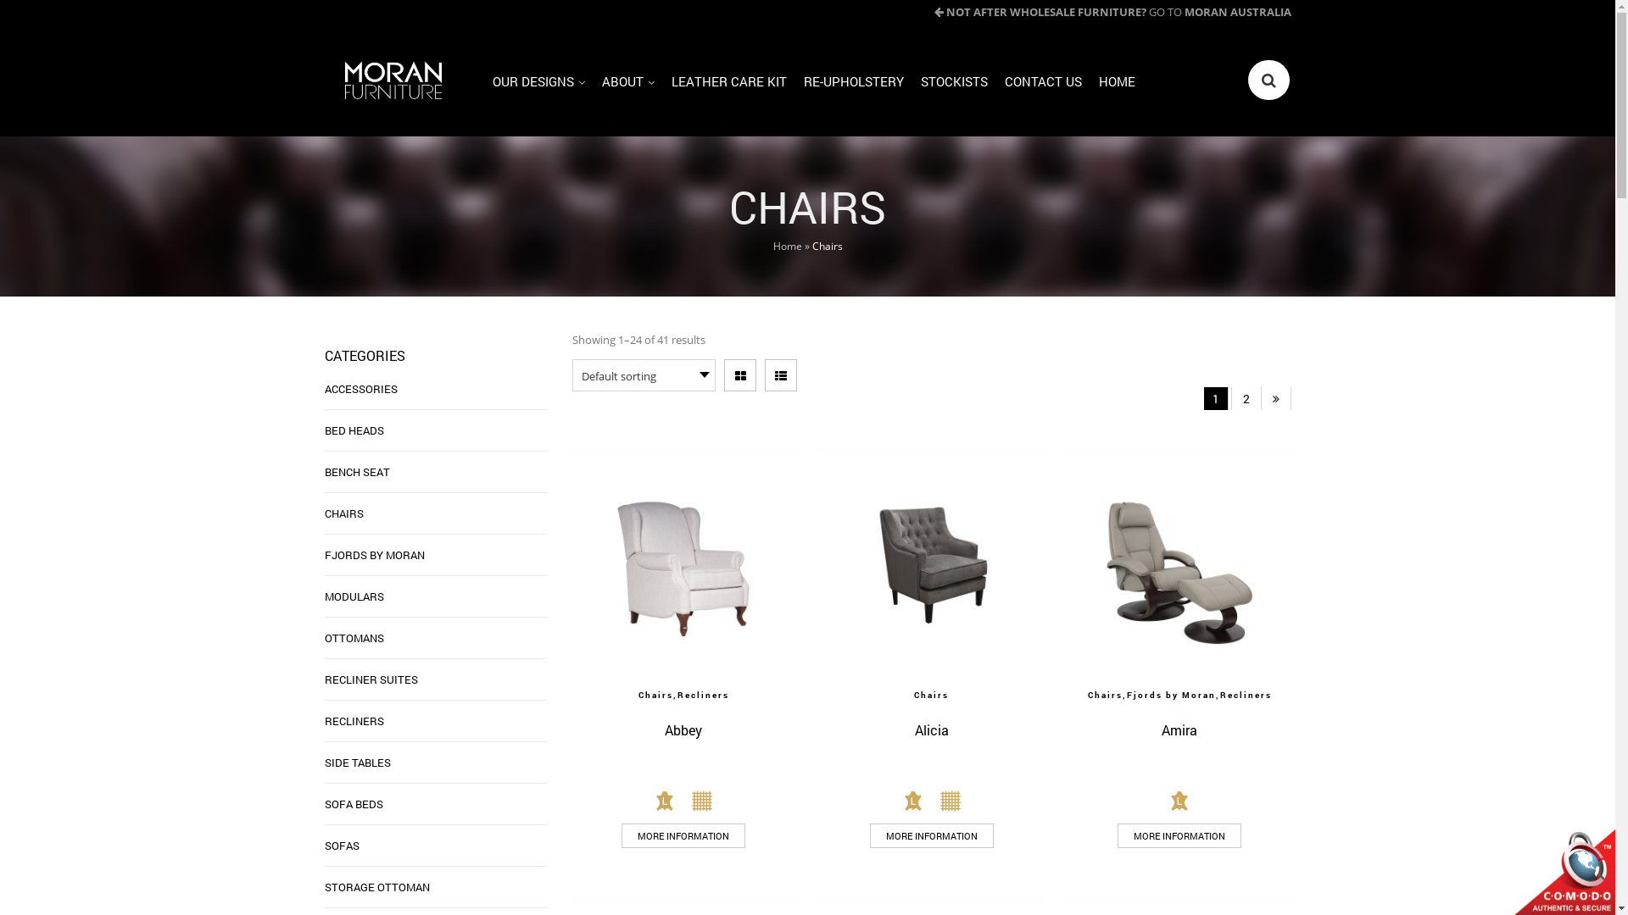 The width and height of the screenshot is (1628, 915). What do you see at coordinates (1179, 730) in the screenshot?
I see `Amira` at bounding box center [1179, 730].